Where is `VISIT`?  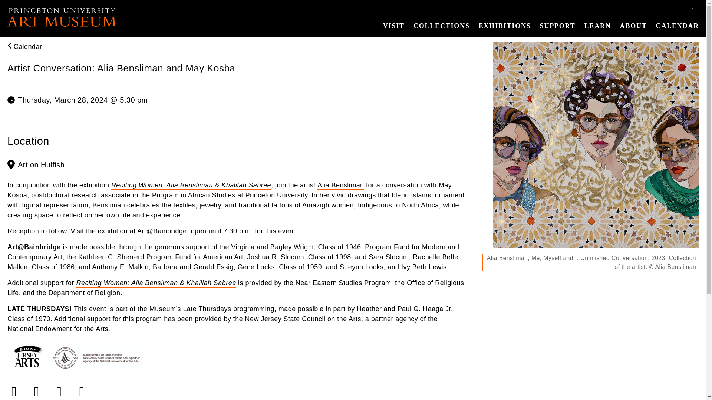 VISIT is located at coordinates (394, 26).